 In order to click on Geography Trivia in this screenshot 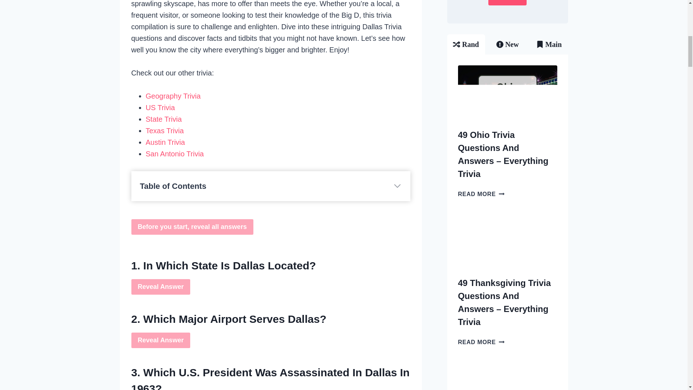, I will do `click(173, 96)`.